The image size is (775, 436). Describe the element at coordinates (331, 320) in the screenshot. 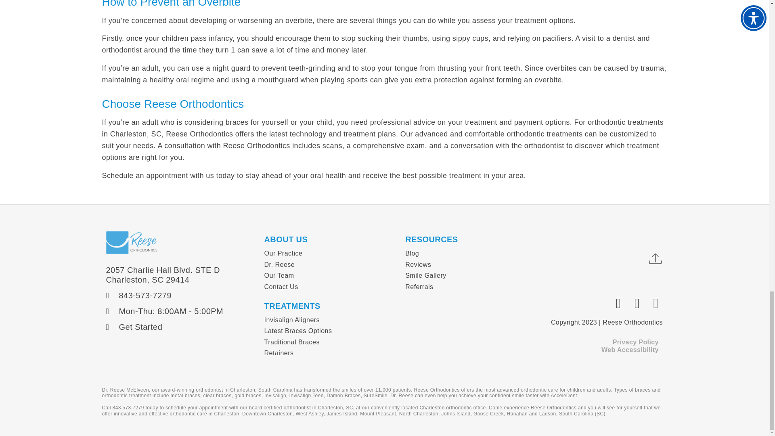

I see `Invisalign Aligners` at that location.